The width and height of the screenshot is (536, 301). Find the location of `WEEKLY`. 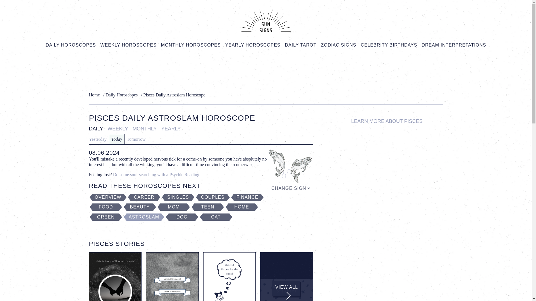

WEEKLY is located at coordinates (118, 129).